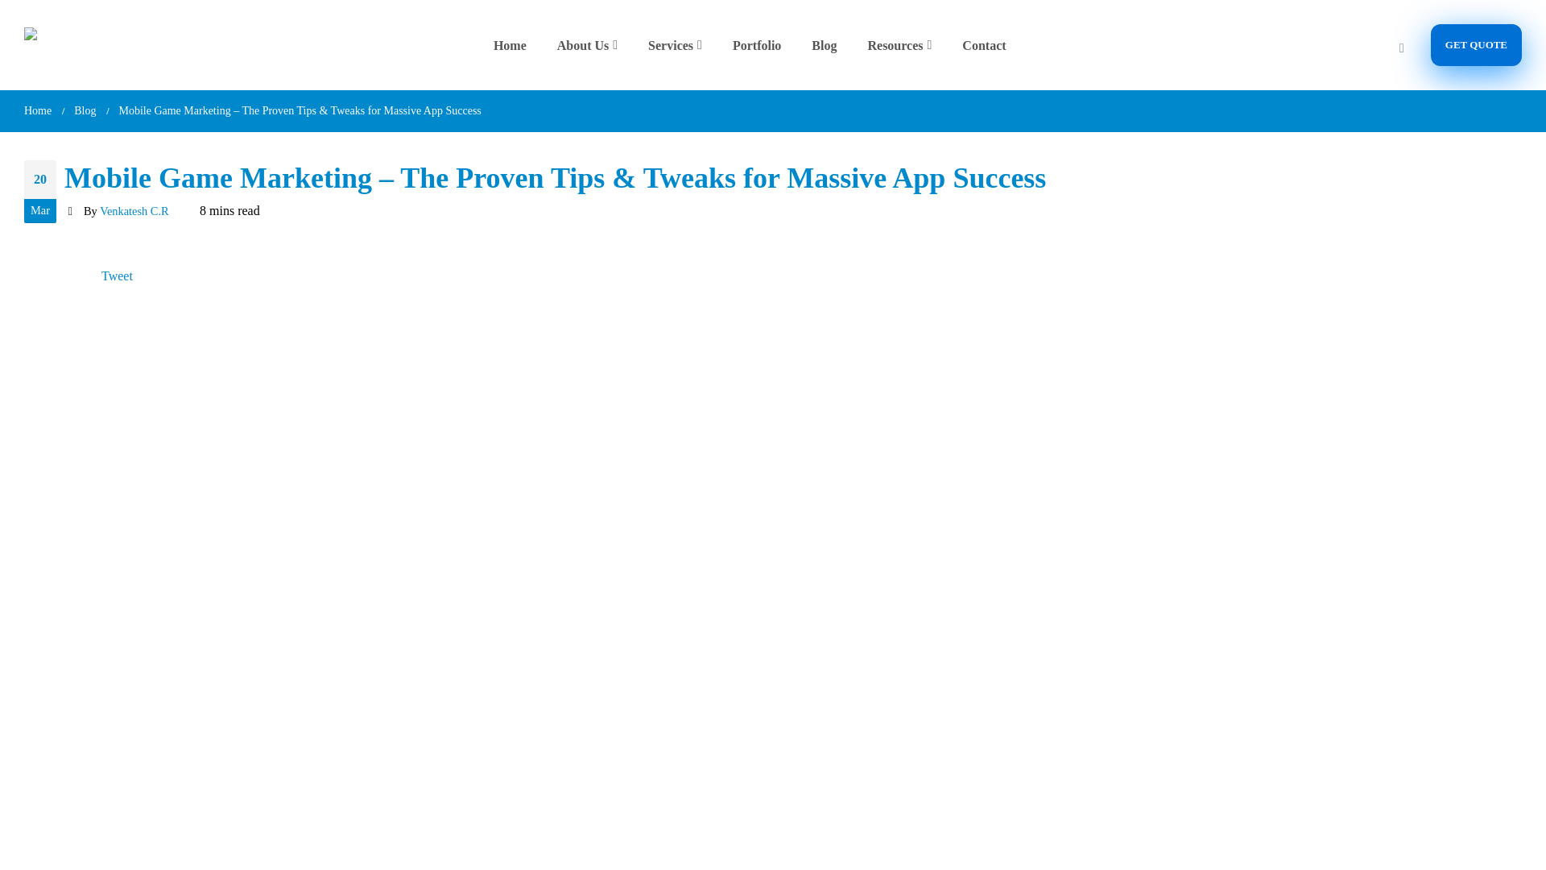  Describe the element at coordinates (134, 211) in the screenshot. I see `Posts by Venkatesh C.R` at that location.